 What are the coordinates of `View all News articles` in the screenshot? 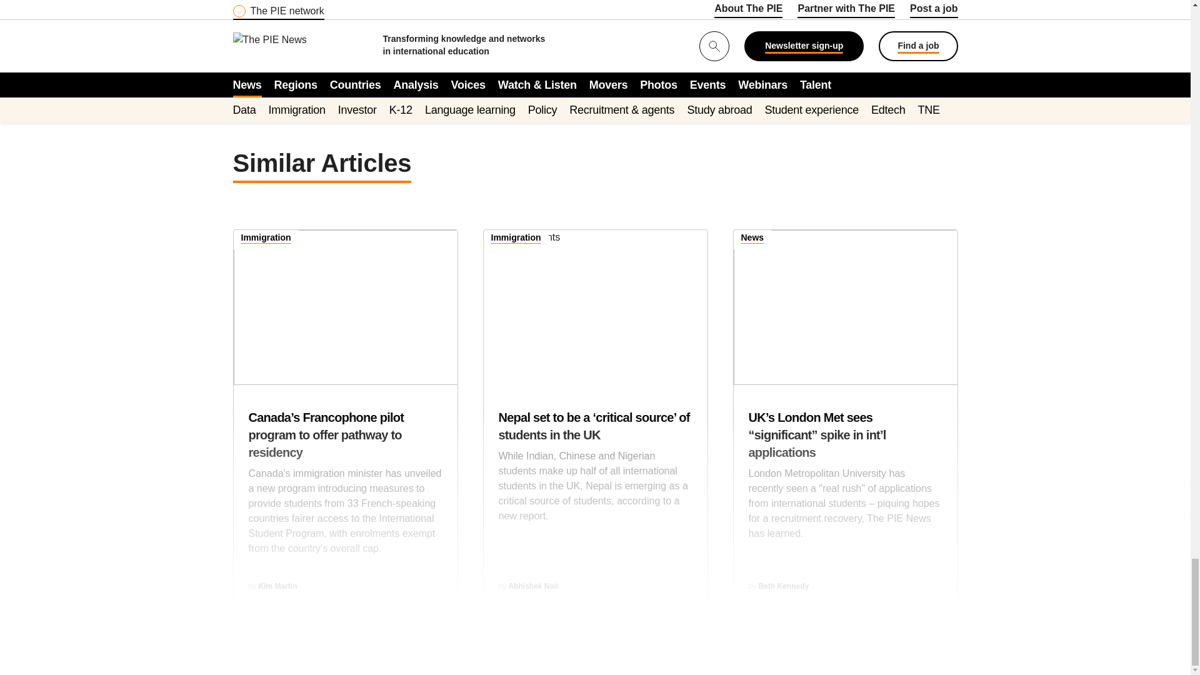 It's located at (752, 239).